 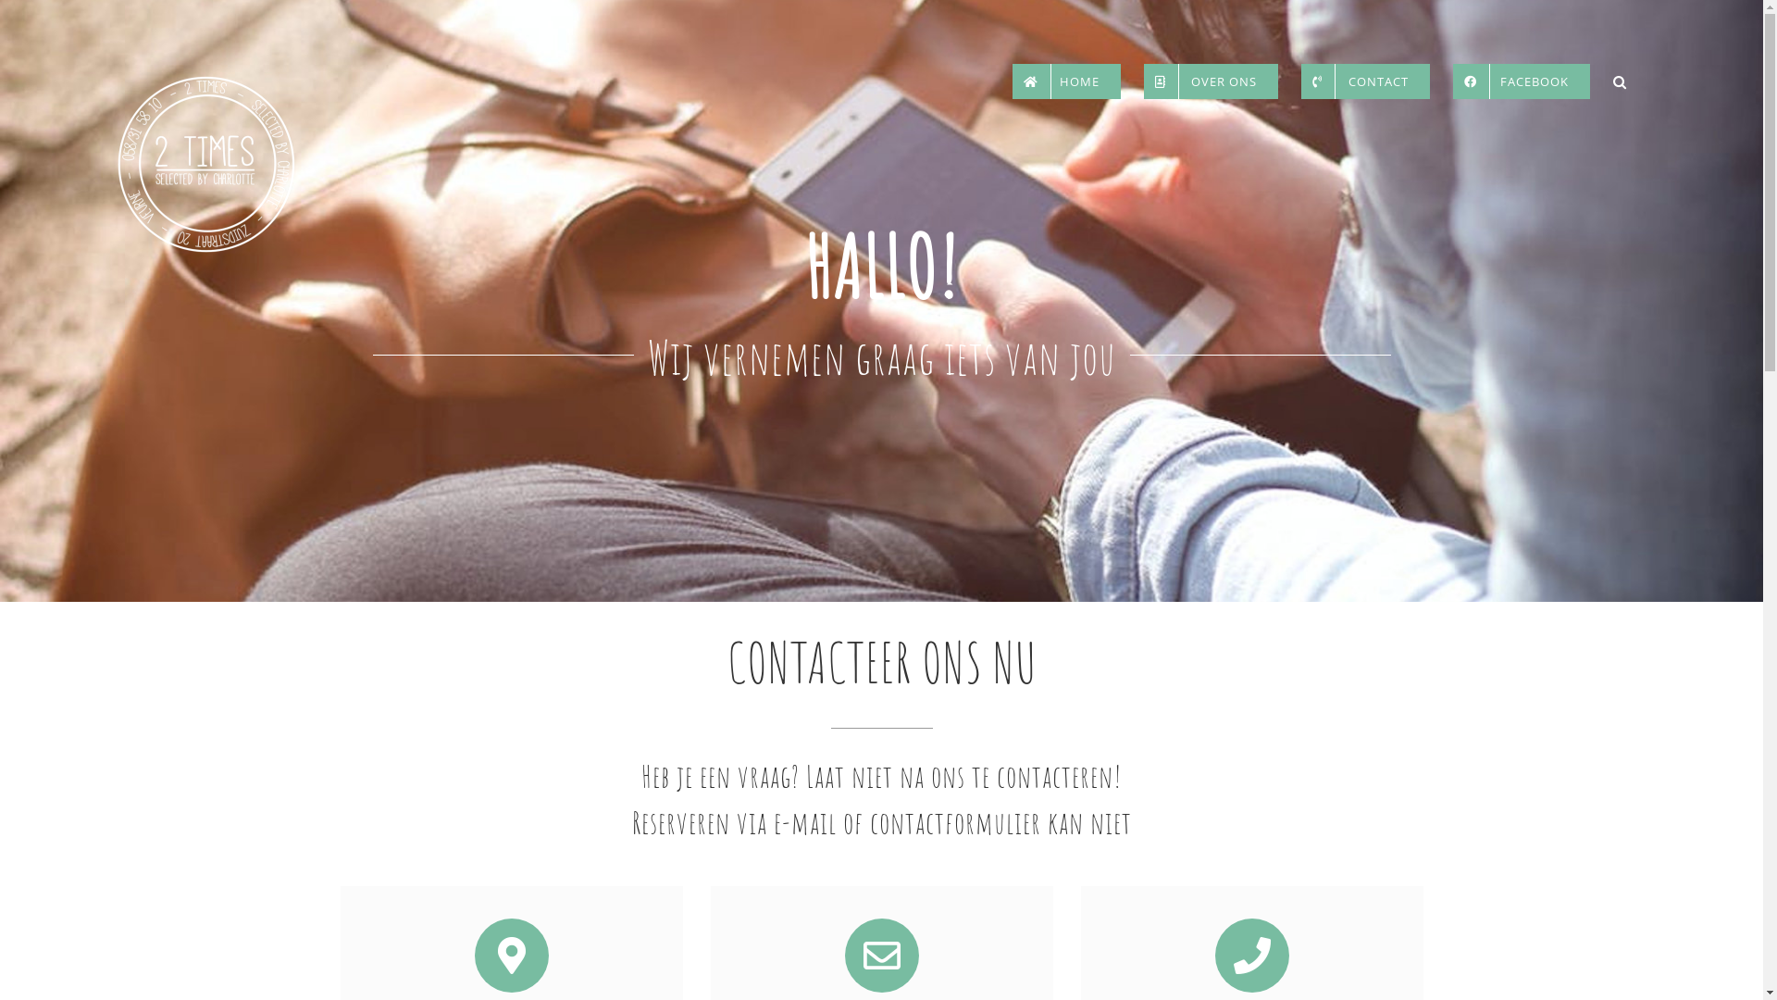 I want to click on HOME, so click(x=1066, y=81).